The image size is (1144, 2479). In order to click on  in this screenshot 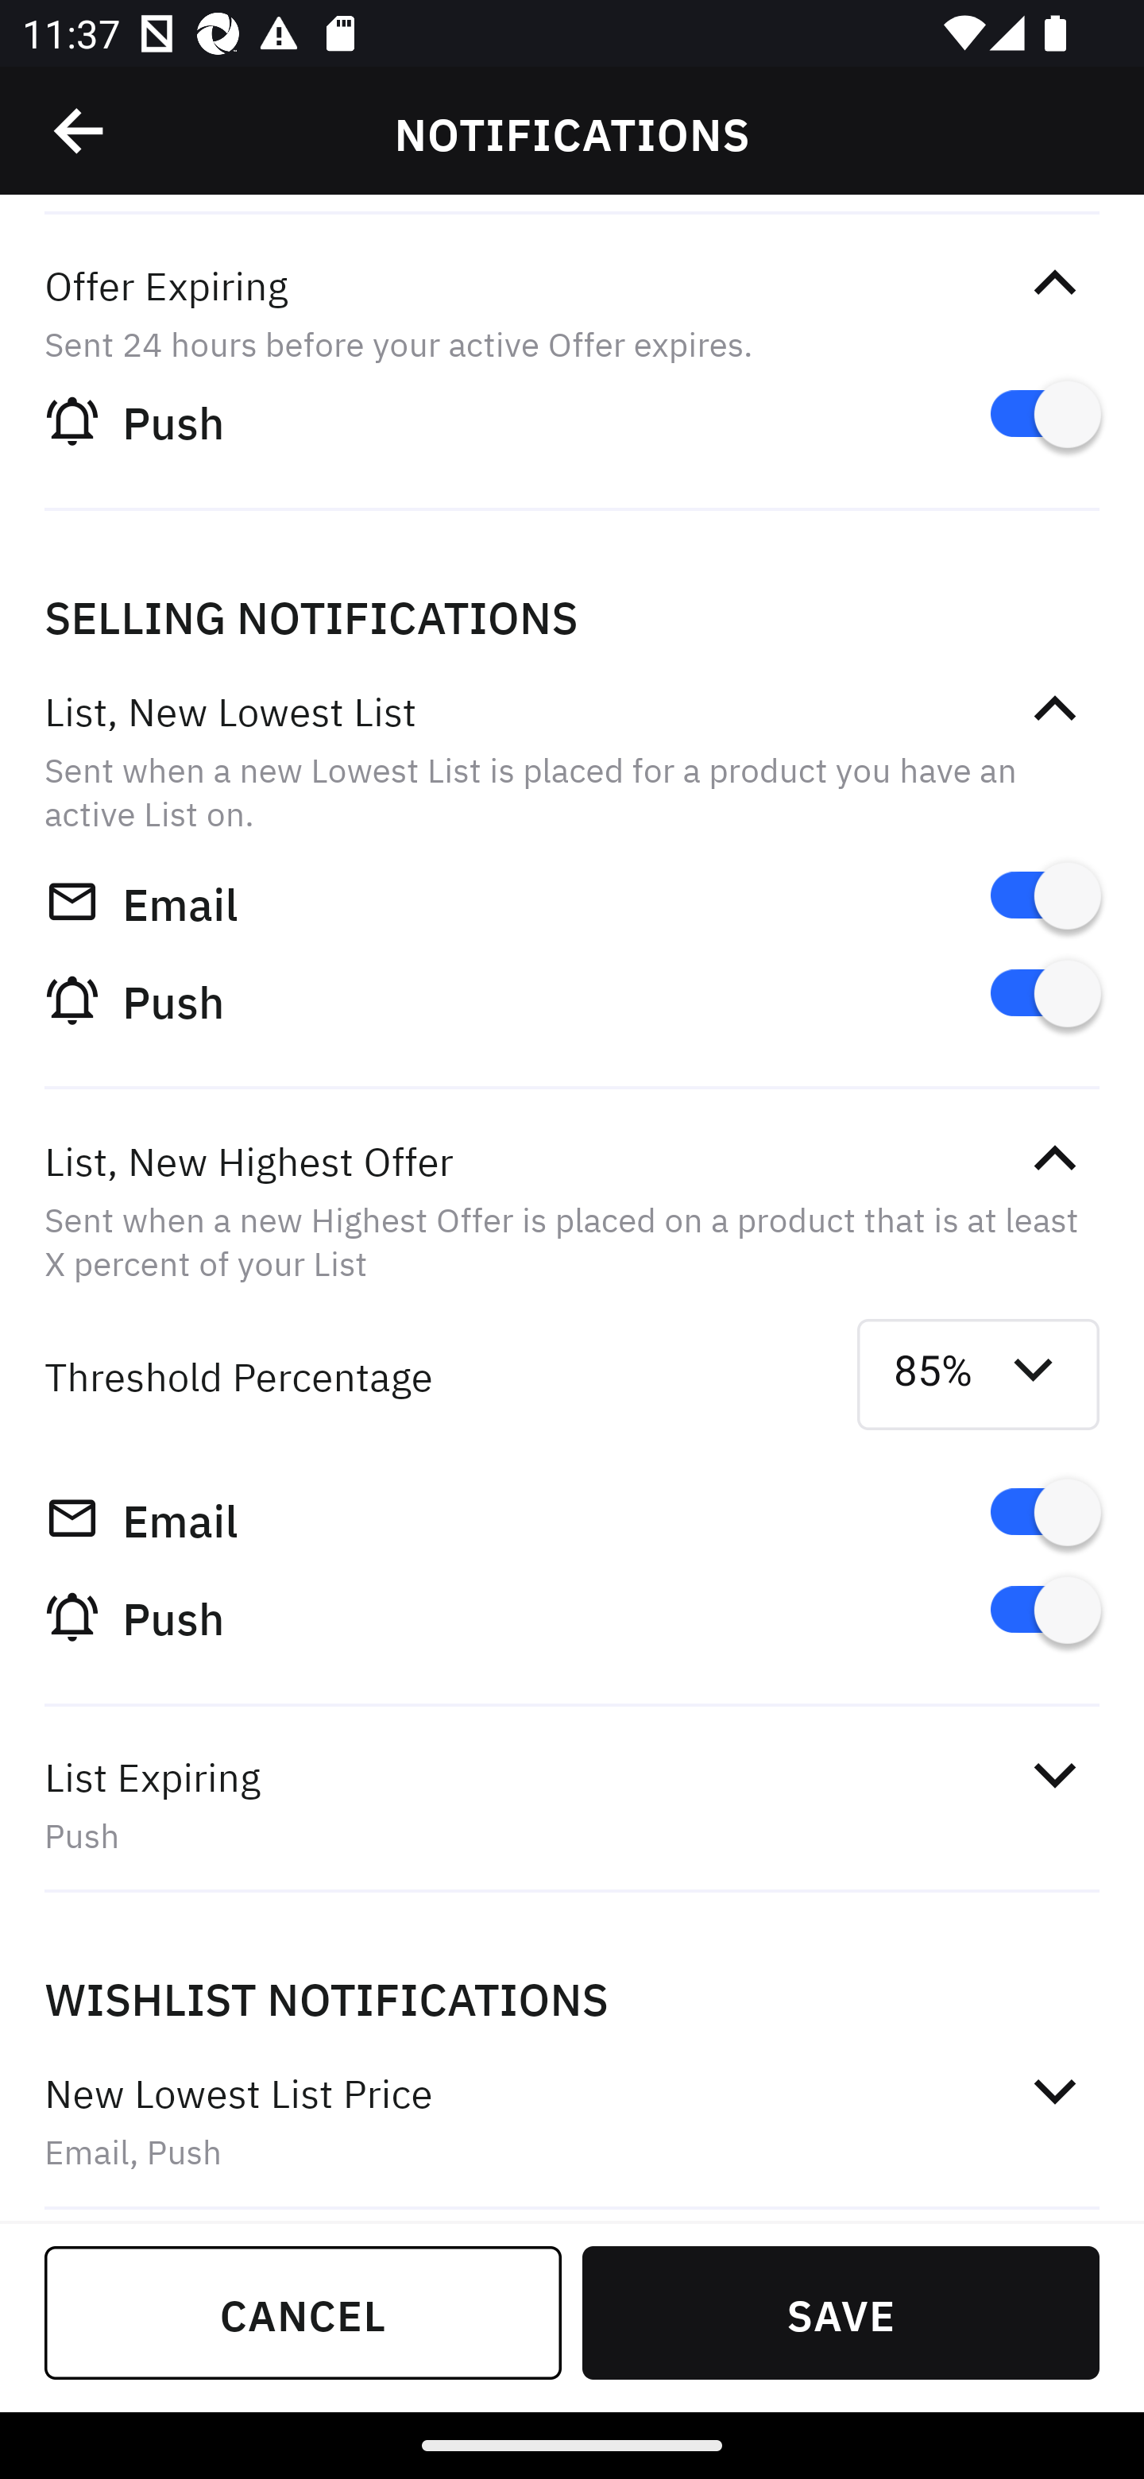, I will do `click(1054, 284)`.